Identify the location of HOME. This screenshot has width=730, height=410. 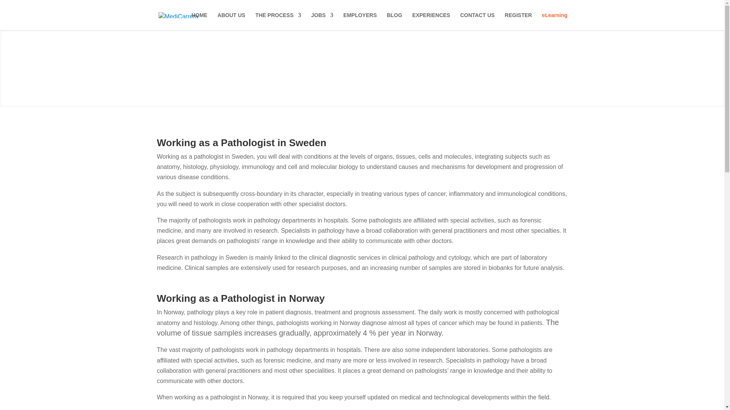
(199, 21).